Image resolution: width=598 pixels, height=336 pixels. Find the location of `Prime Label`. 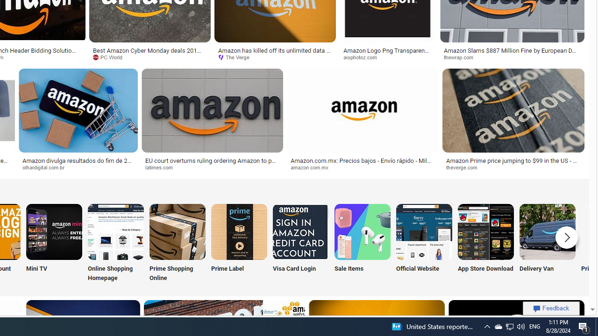

Prime Label is located at coordinates (239, 244).